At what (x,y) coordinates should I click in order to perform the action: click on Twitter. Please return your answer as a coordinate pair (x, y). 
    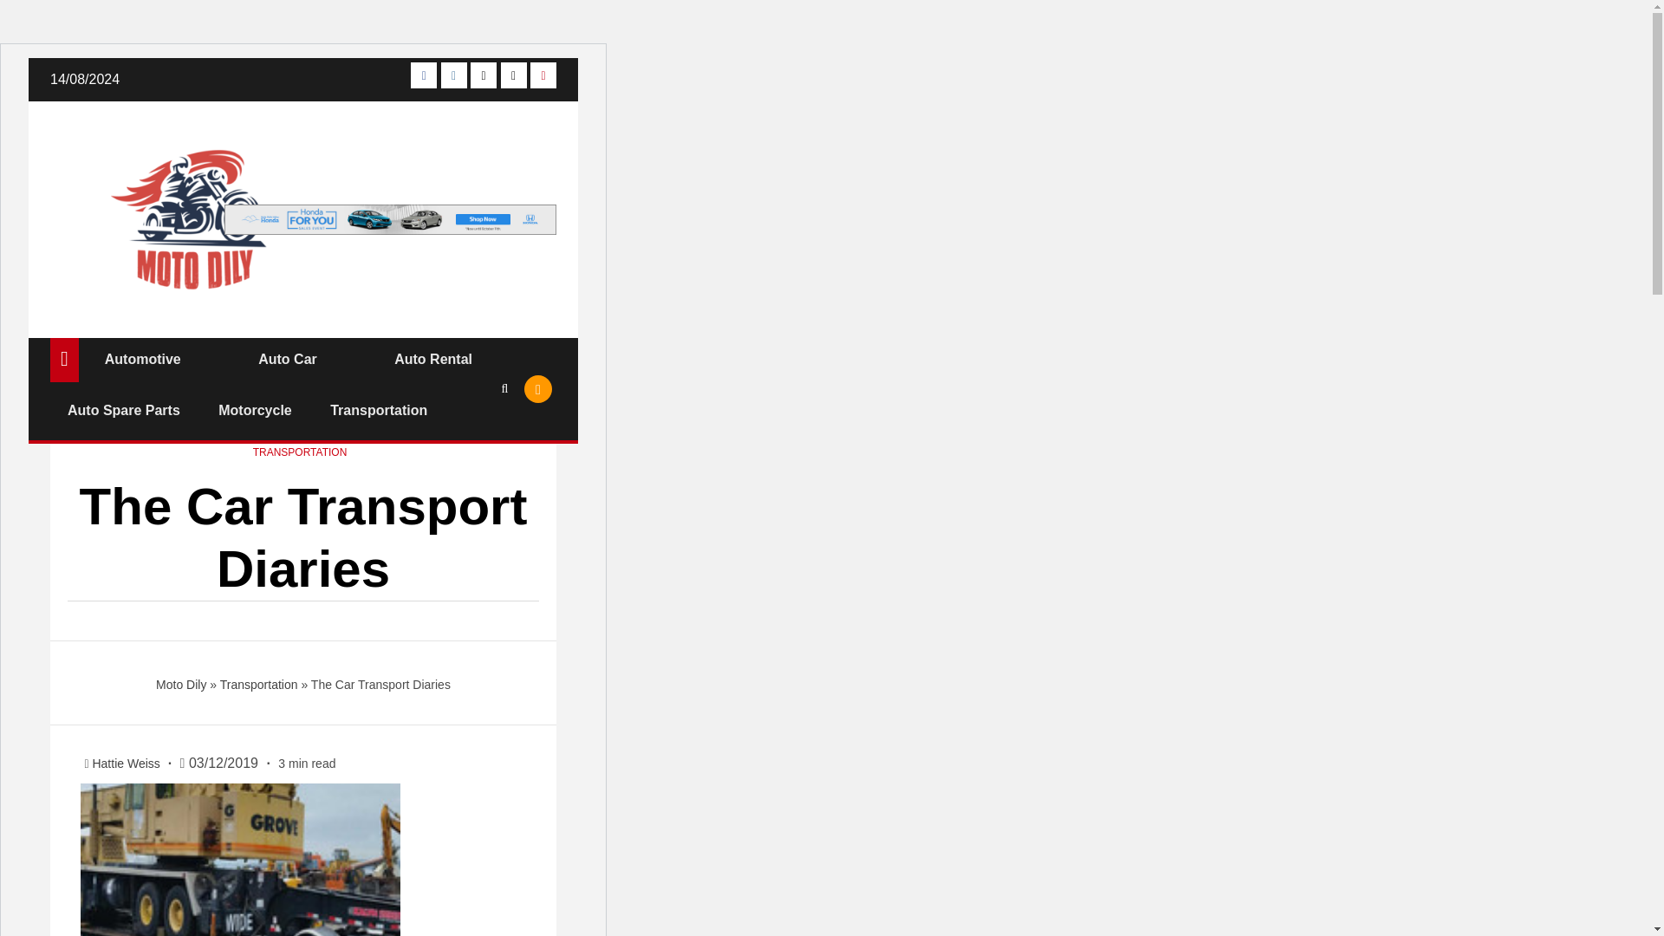
    Looking at the image, I should click on (484, 75).